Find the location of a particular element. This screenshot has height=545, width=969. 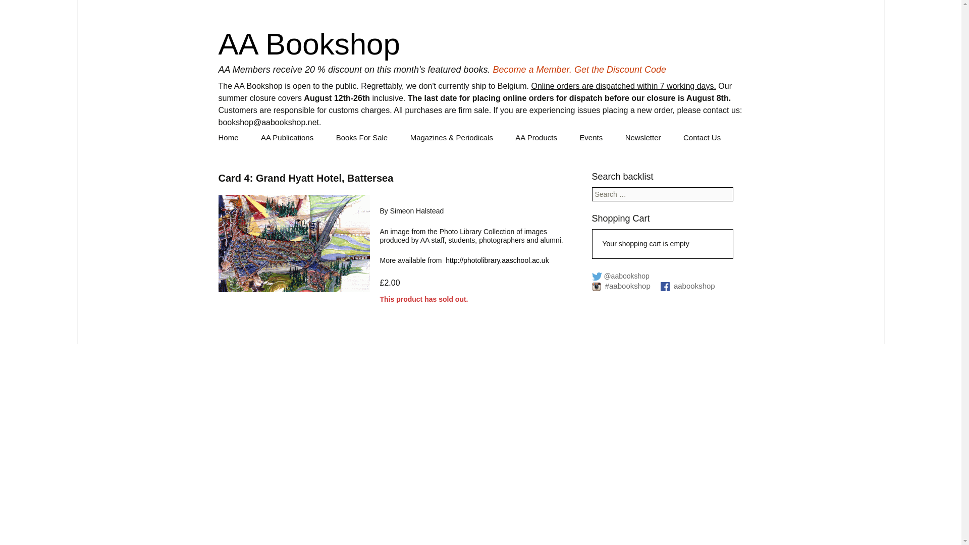

Search is located at coordinates (11, 4).